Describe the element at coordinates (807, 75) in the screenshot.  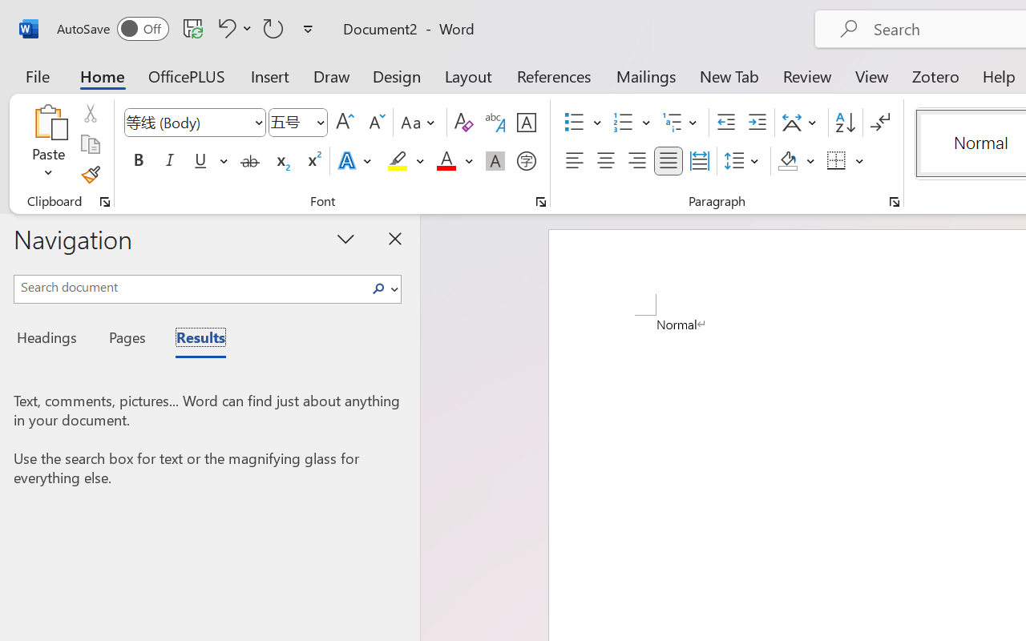
I see `Review` at that location.